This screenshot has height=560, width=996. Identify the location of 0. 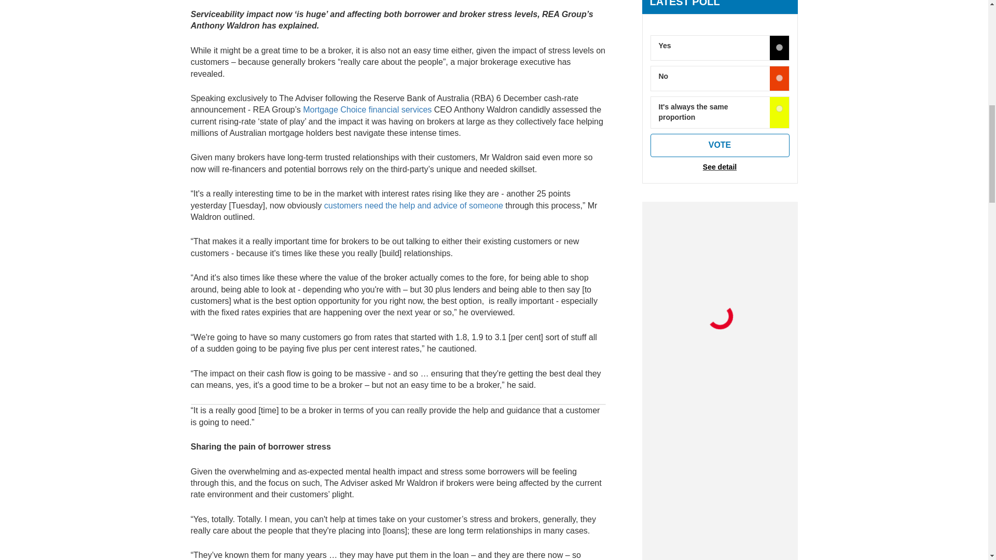
(779, 48).